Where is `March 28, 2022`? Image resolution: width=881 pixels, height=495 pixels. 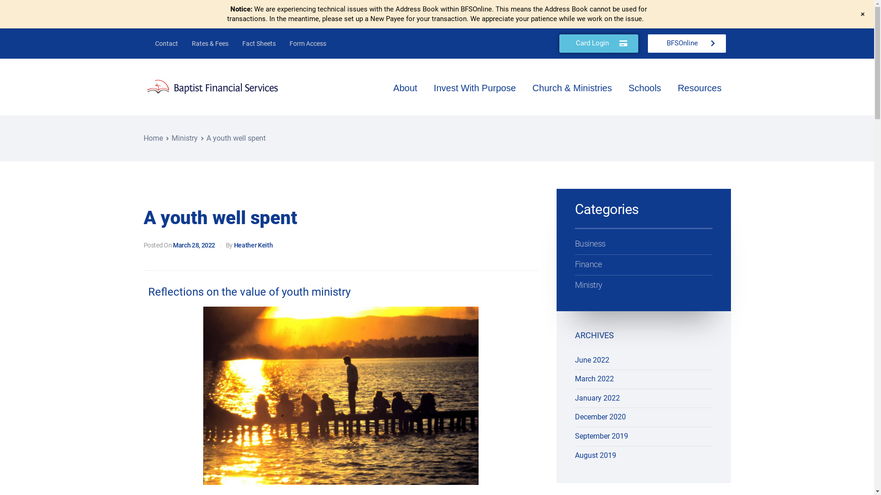 March 28, 2022 is located at coordinates (194, 245).